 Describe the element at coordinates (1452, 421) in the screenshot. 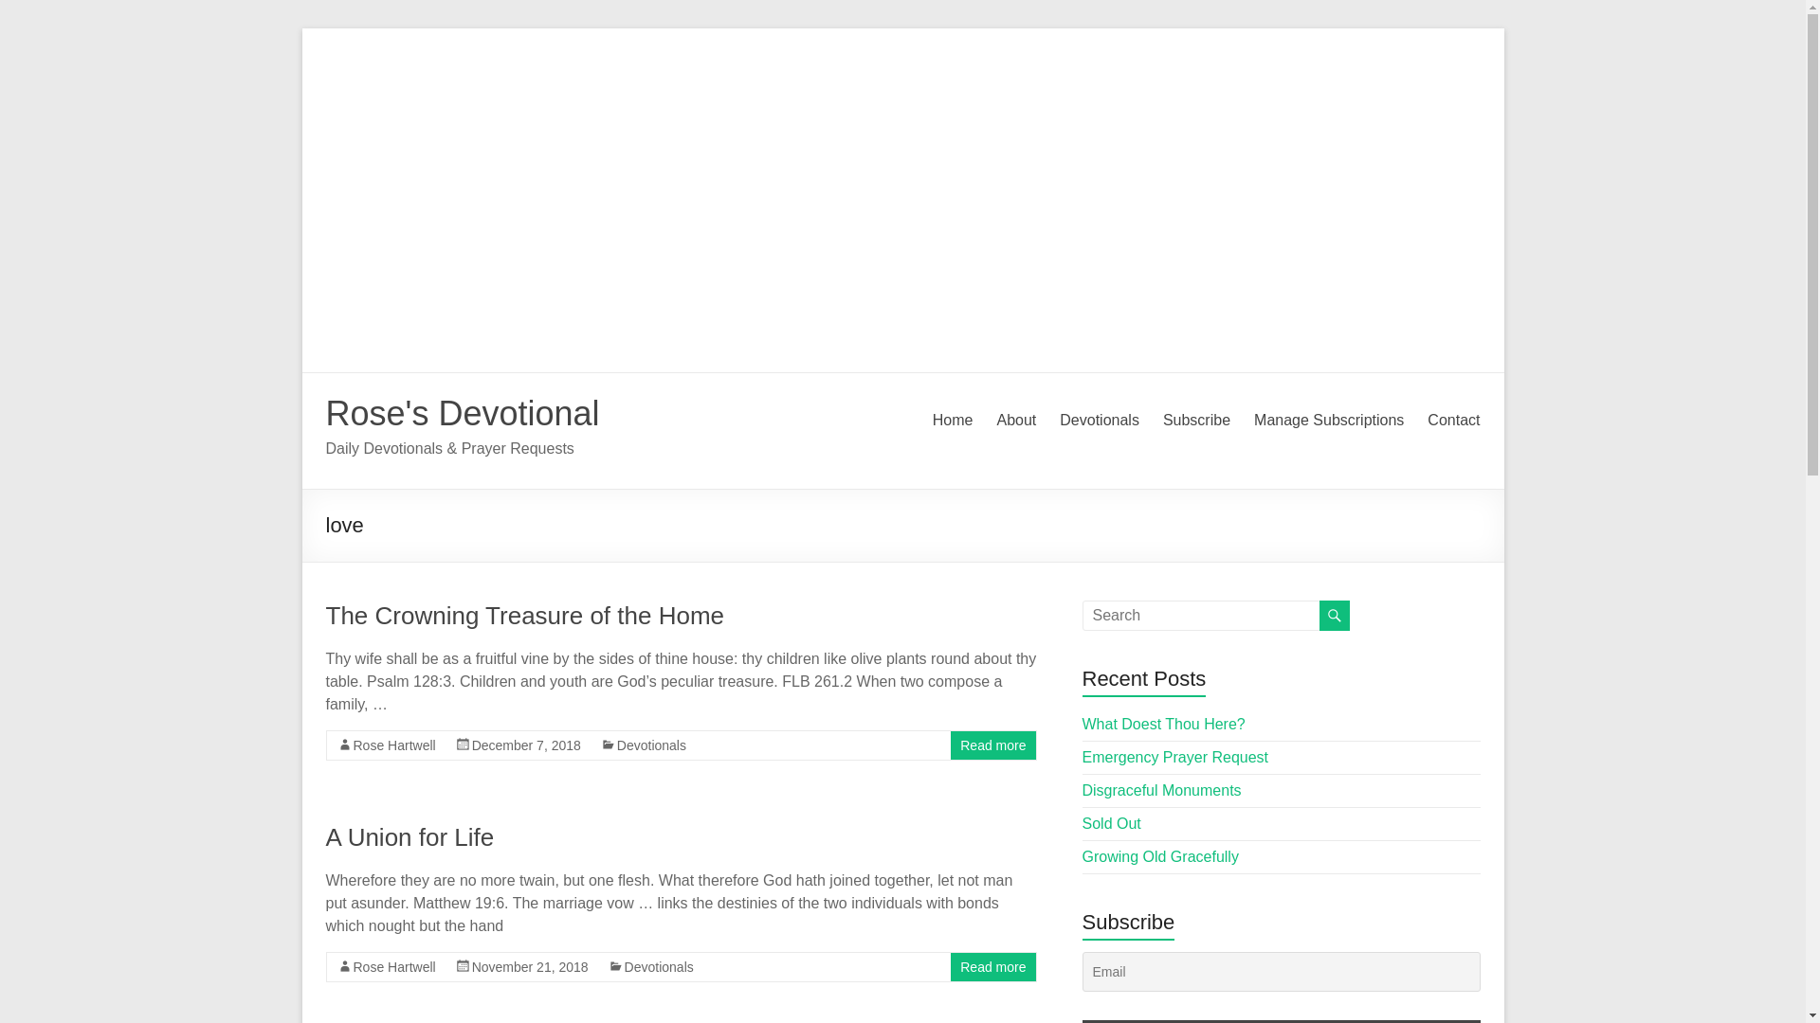

I see `Contact` at that location.